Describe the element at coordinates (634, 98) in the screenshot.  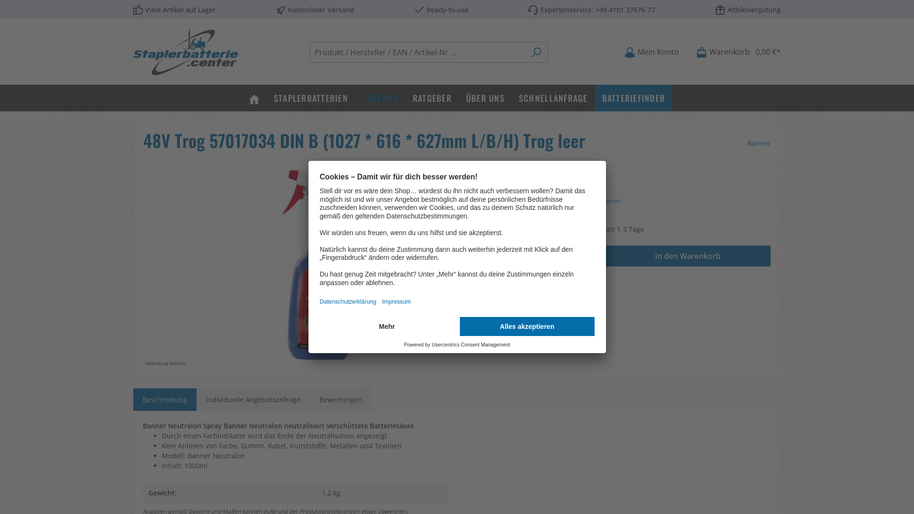
I see `BATTERIEFINDER` at that location.